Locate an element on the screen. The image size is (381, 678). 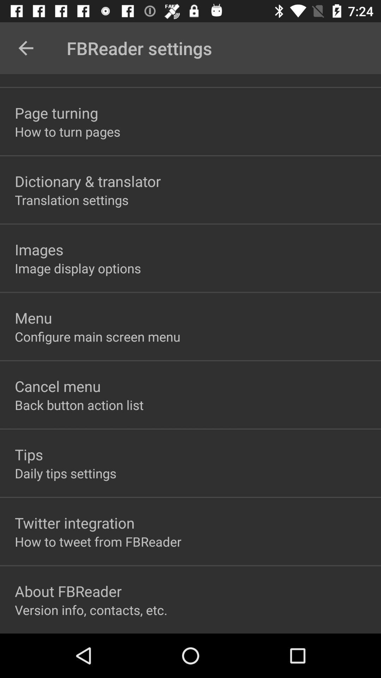
click the item below the daily tips settings icon is located at coordinates (75, 523).